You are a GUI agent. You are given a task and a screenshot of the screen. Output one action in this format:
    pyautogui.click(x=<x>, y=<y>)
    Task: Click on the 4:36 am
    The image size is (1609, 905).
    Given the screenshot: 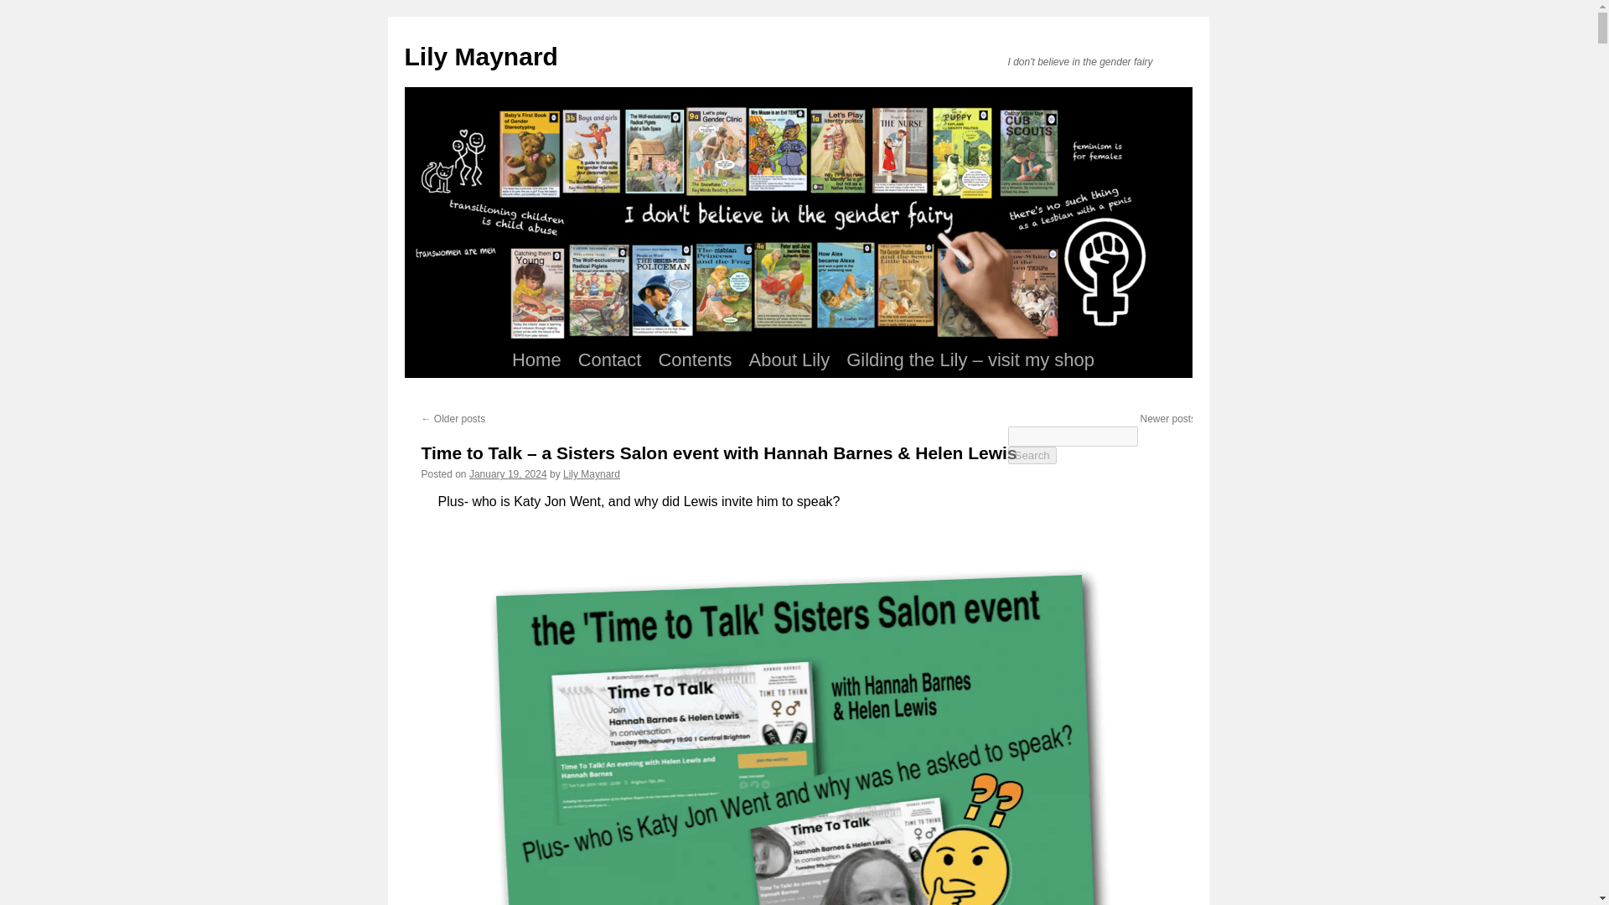 What is the action you would take?
    pyautogui.click(x=508, y=474)
    